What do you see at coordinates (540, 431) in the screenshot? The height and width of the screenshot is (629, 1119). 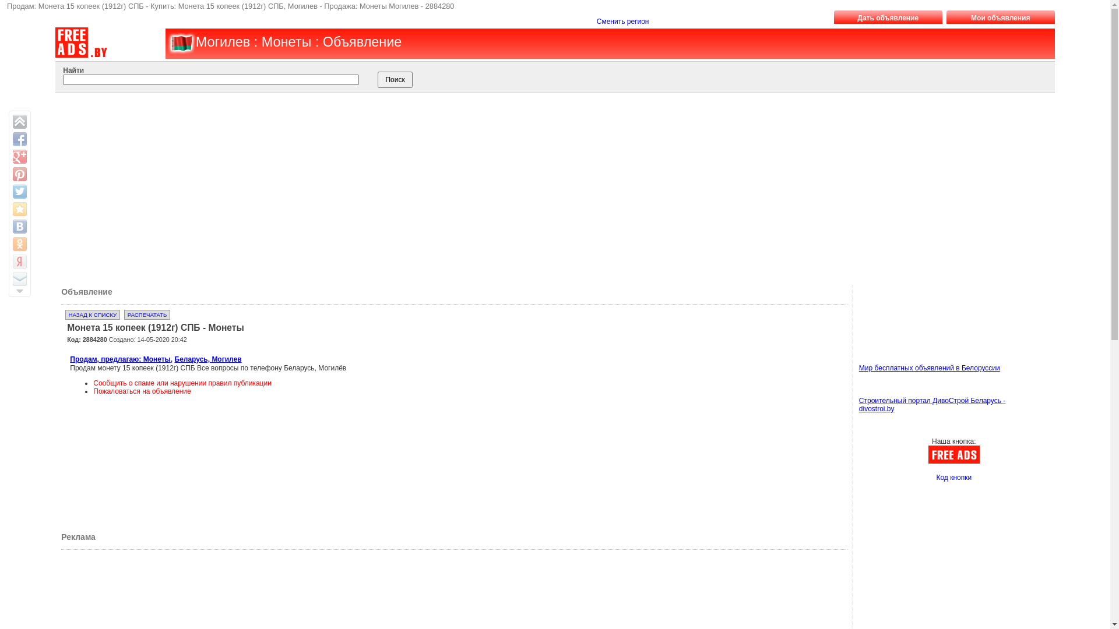 I see `Advertisement` at bounding box center [540, 431].